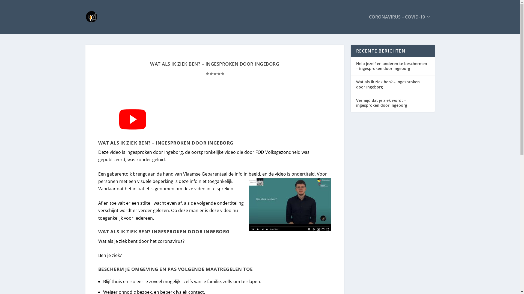 Image resolution: width=524 pixels, height=294 pixels. Describe the element at coordinates (215, 73) in the screenshot. I see `Rating: 5.00` at that location.